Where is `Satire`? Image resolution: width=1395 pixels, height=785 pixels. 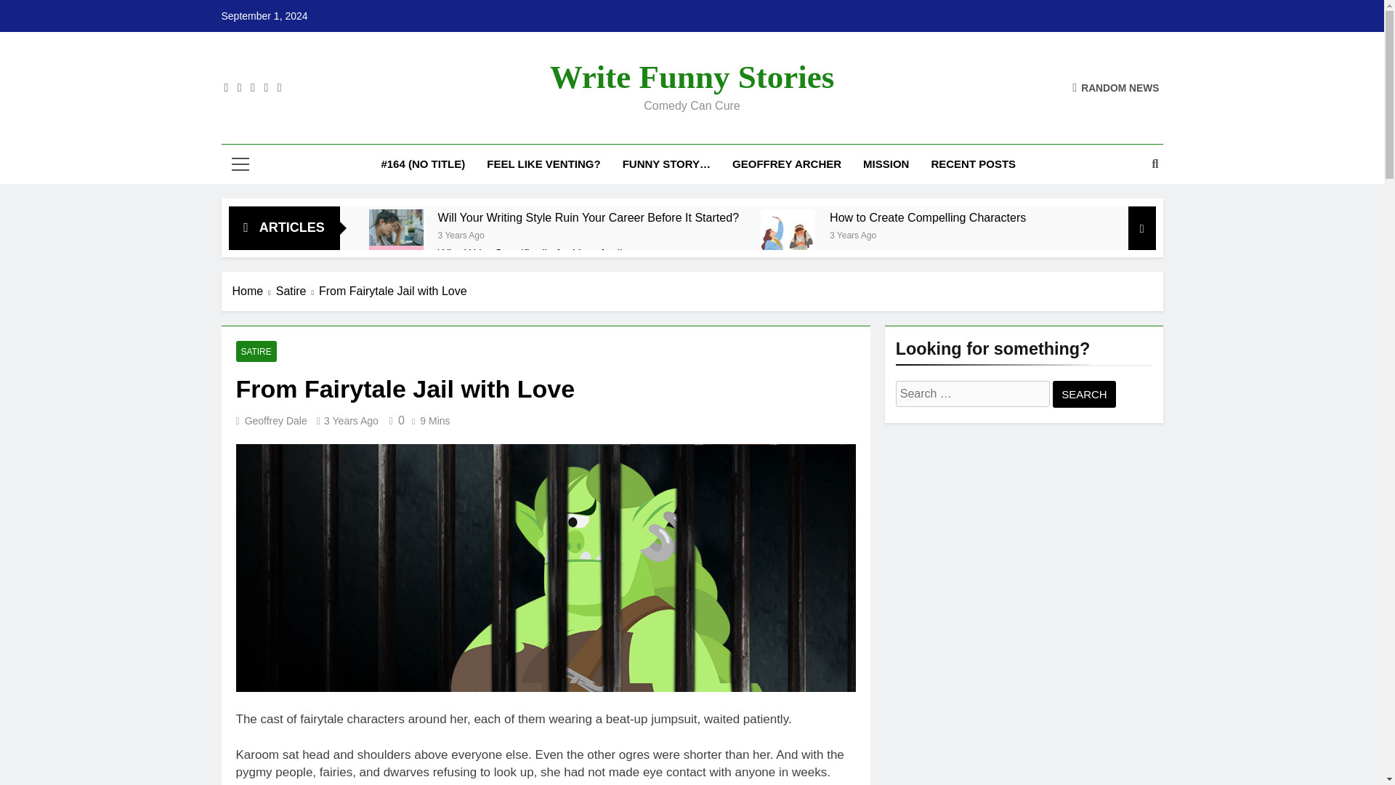 Satire is located at coordinates (298, 291).